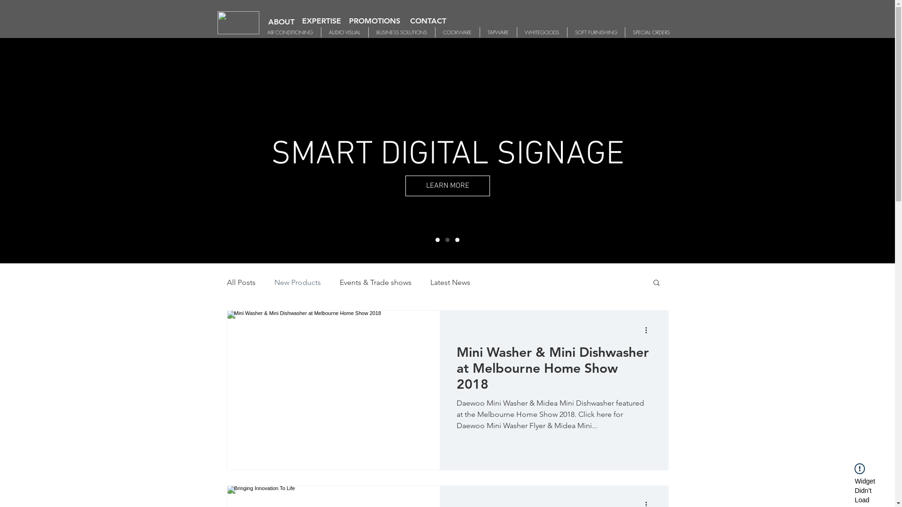 This screenshot has height=507, width=902. What do you see at coordinates (321, 21) in the screenshot?
I see `EXPERTISE` at bounding box center [321, 21].